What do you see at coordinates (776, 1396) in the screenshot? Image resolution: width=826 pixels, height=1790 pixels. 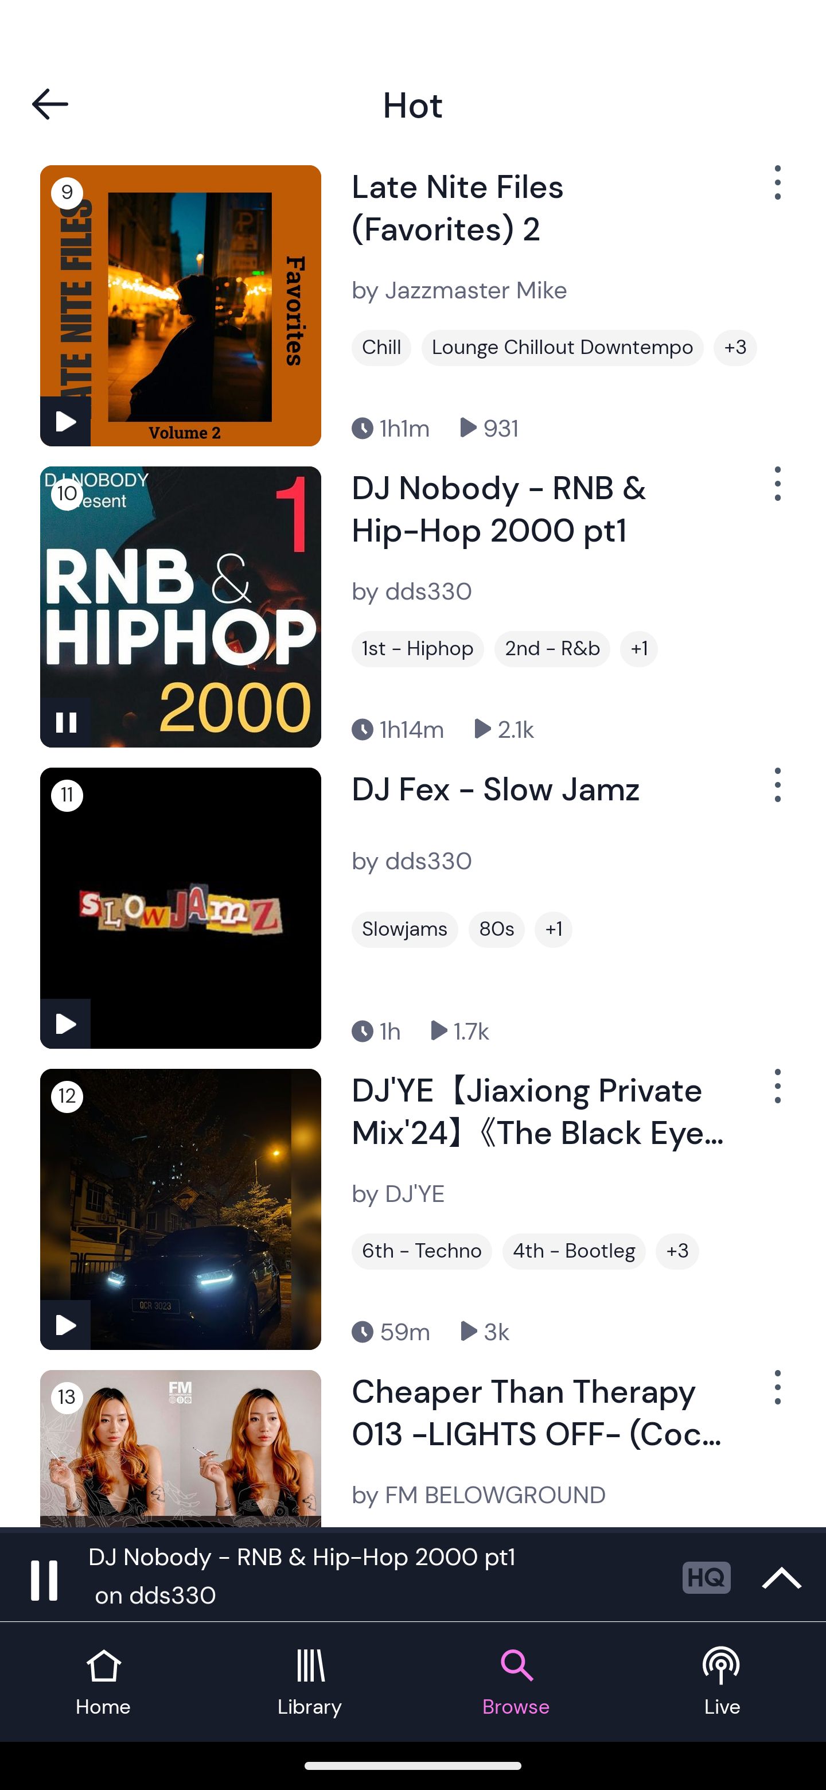 I see `Show Options Menu Button` at bounding box center [776, 1396].